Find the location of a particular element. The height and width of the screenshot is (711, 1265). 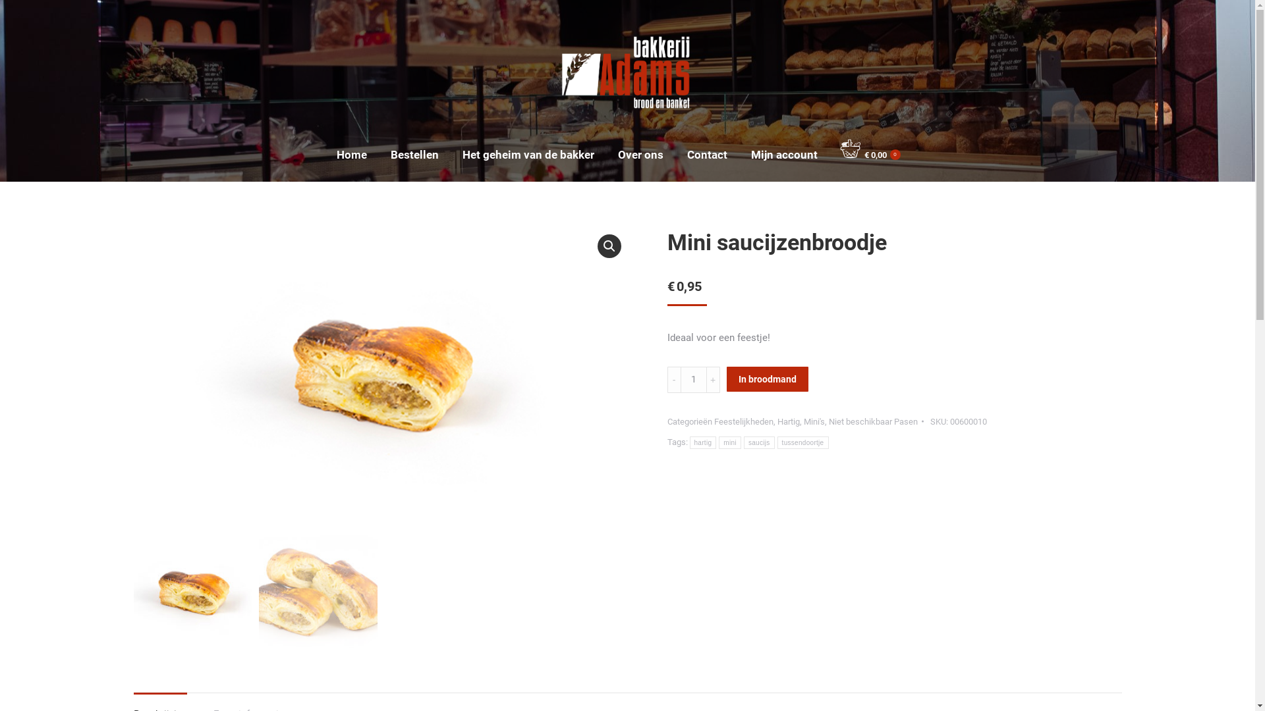

Mini's is located at coordinates (814, 421).